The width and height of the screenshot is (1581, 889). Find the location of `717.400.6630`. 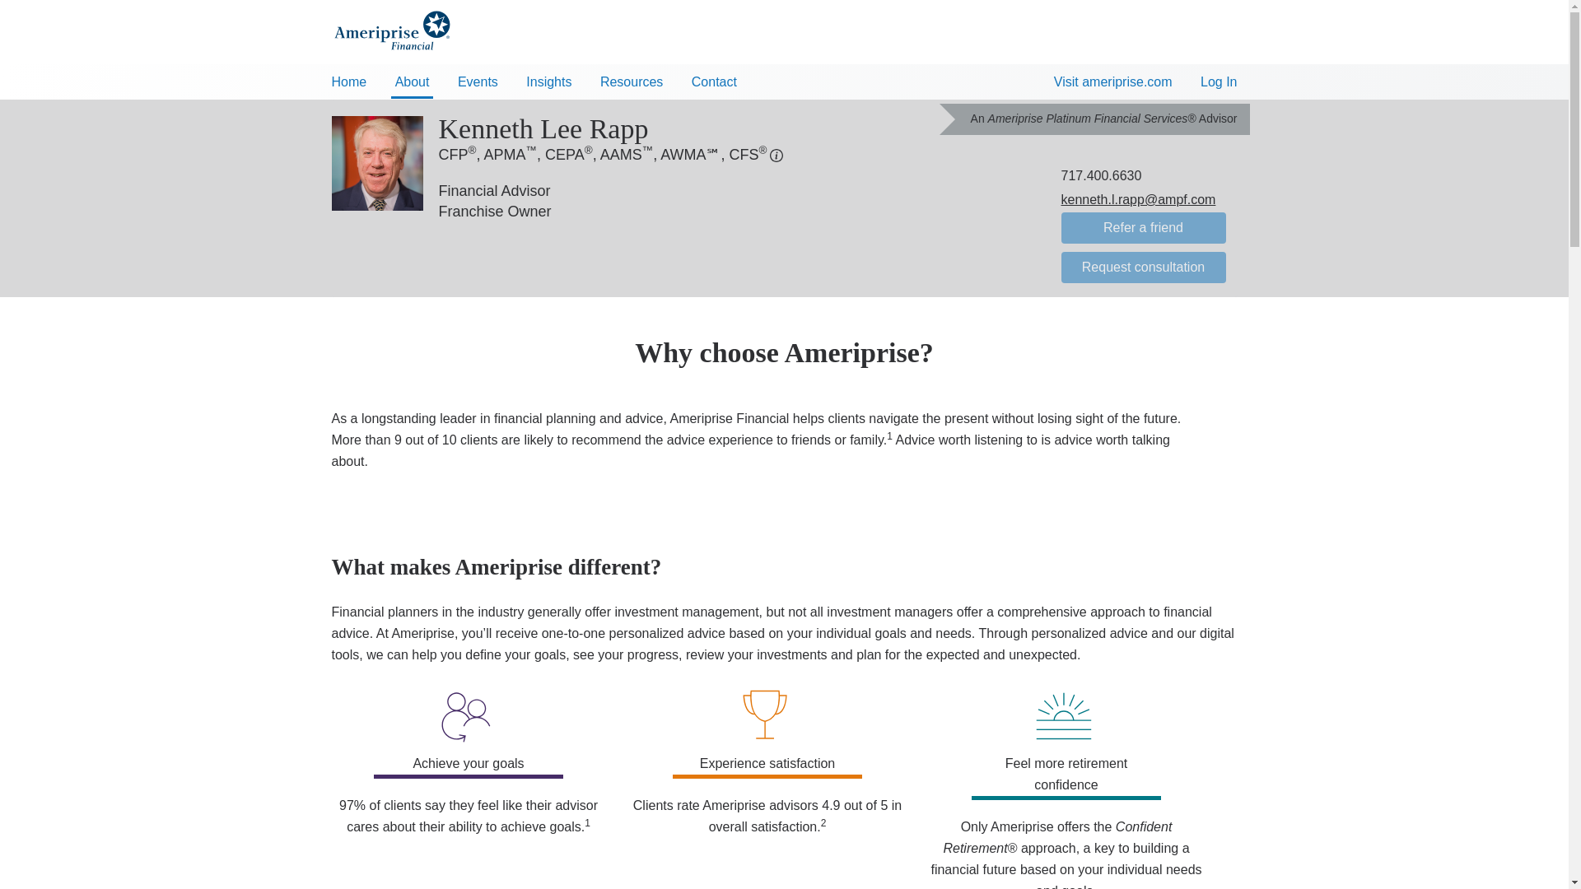

717.400.6630 is located at coordinates (1101, 176).